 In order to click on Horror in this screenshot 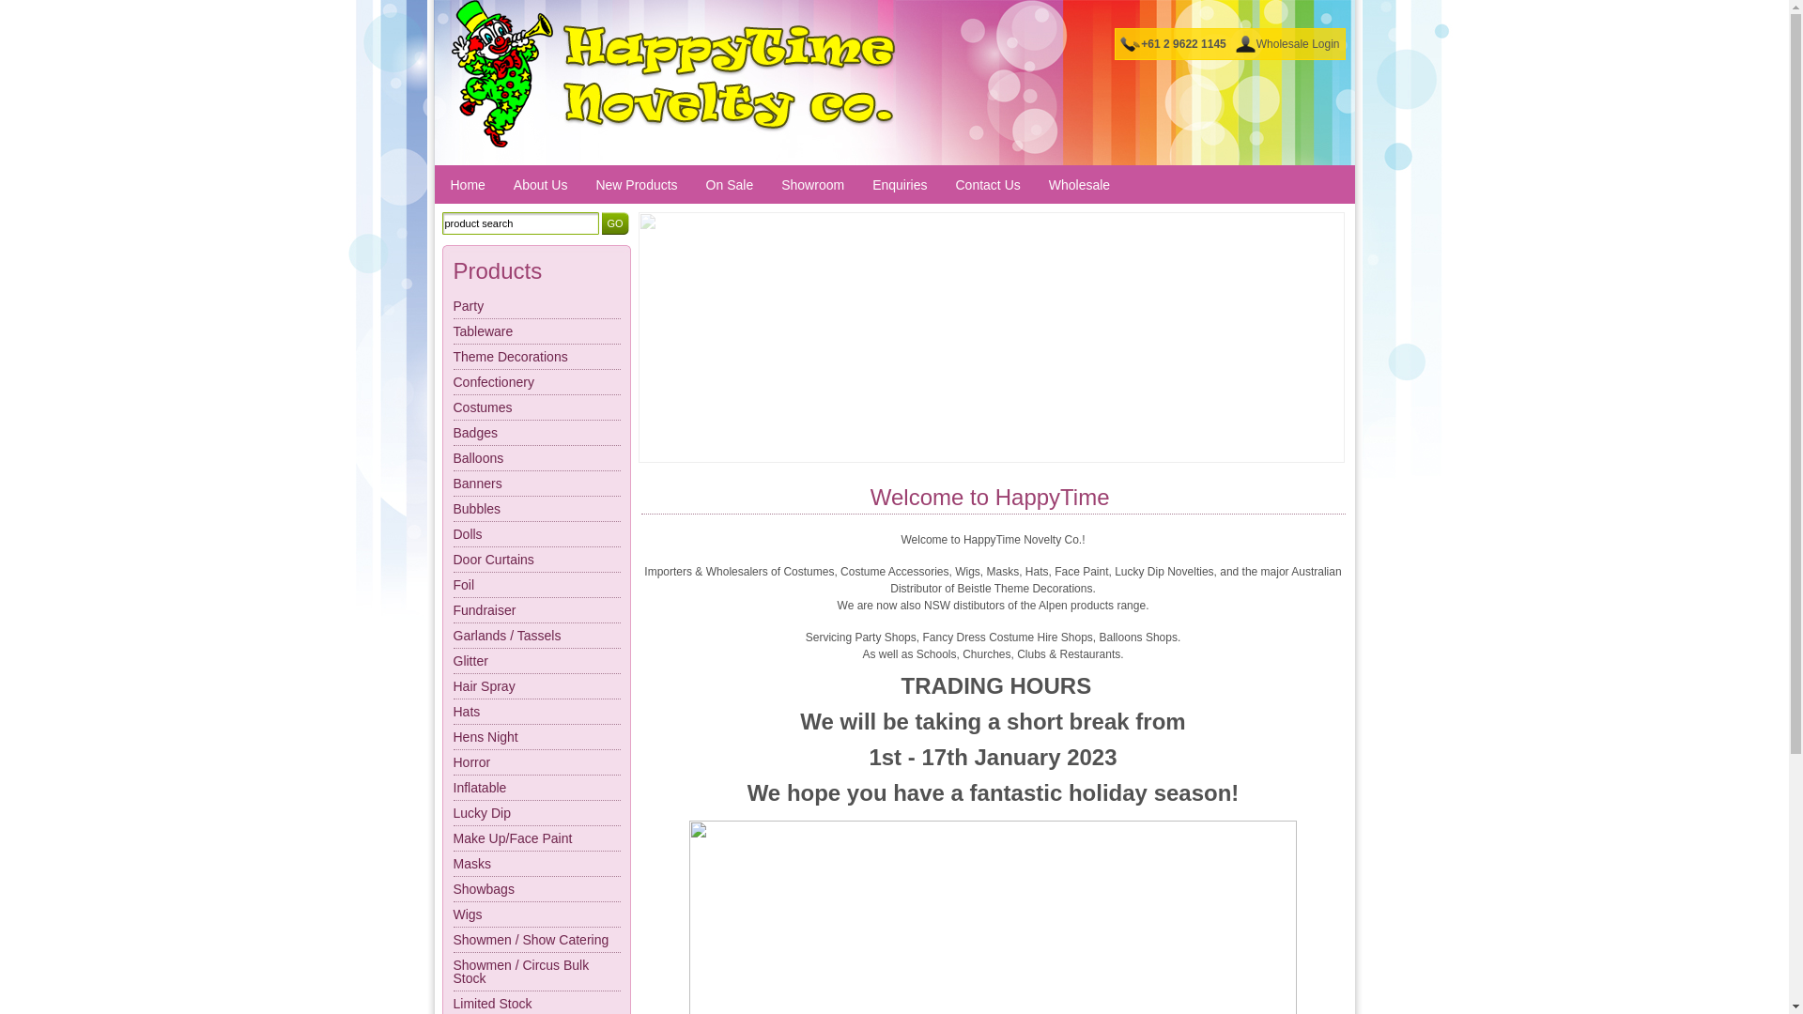, I will do `click(536, 762)`.